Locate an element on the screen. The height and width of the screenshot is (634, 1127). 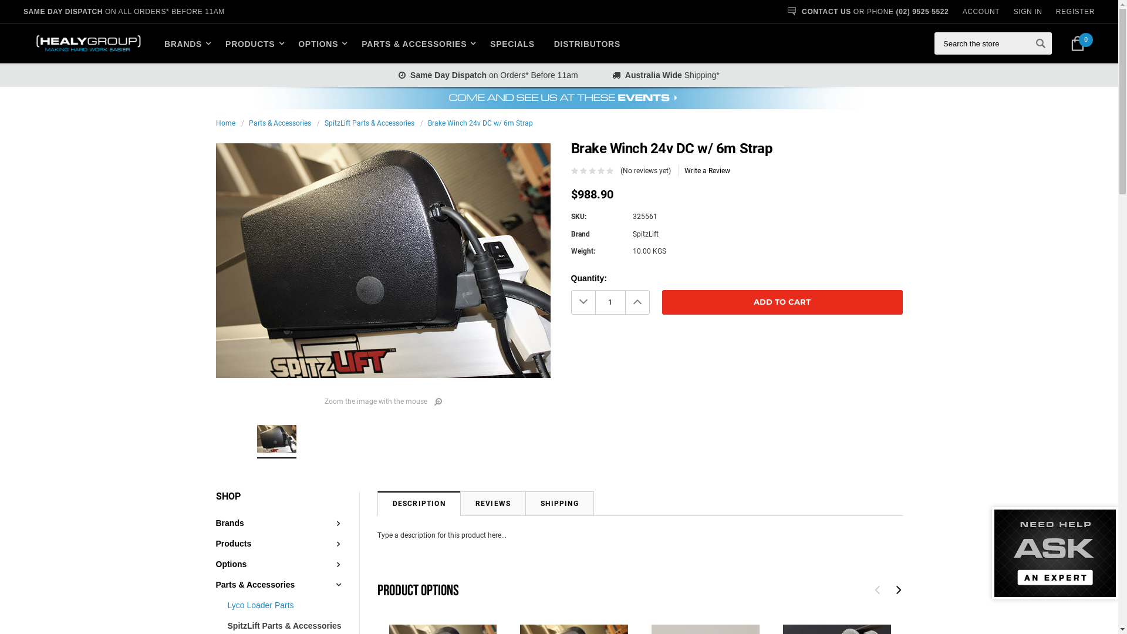
Write a Review is located at coordinates (707, 171).